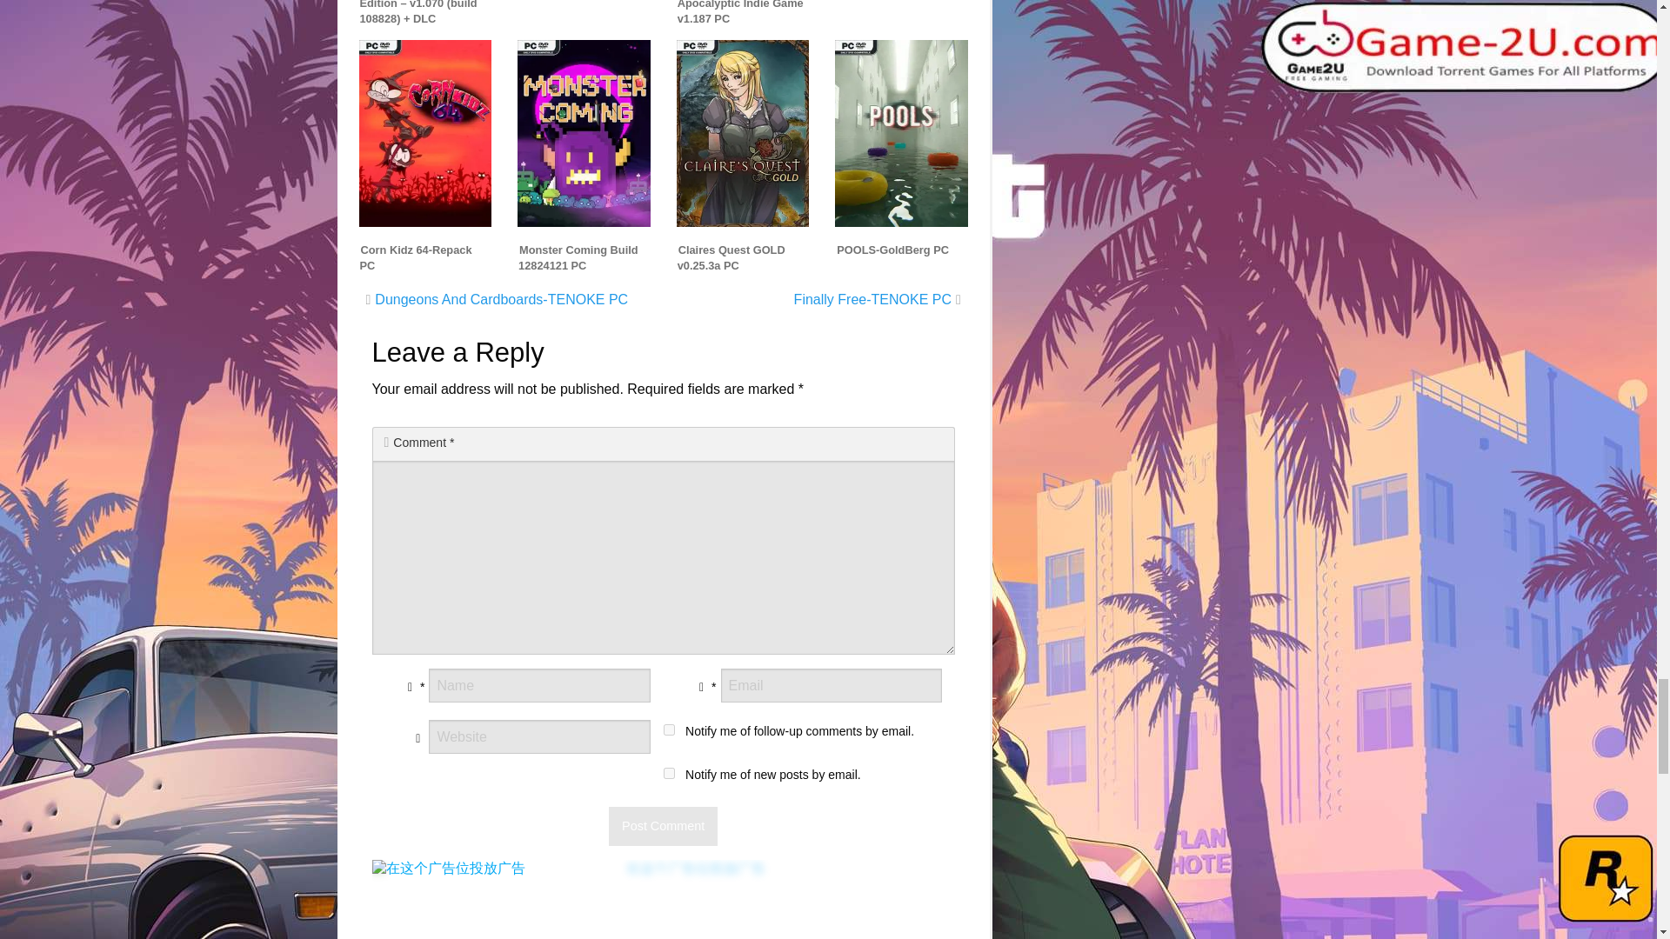 The width and height of the screenshot is (1670, 939). What do you see at coordinates (416, 257) in the screenshot?
I see `Corn Kidz 64-Repack PC` at bounding box center [416, 257].